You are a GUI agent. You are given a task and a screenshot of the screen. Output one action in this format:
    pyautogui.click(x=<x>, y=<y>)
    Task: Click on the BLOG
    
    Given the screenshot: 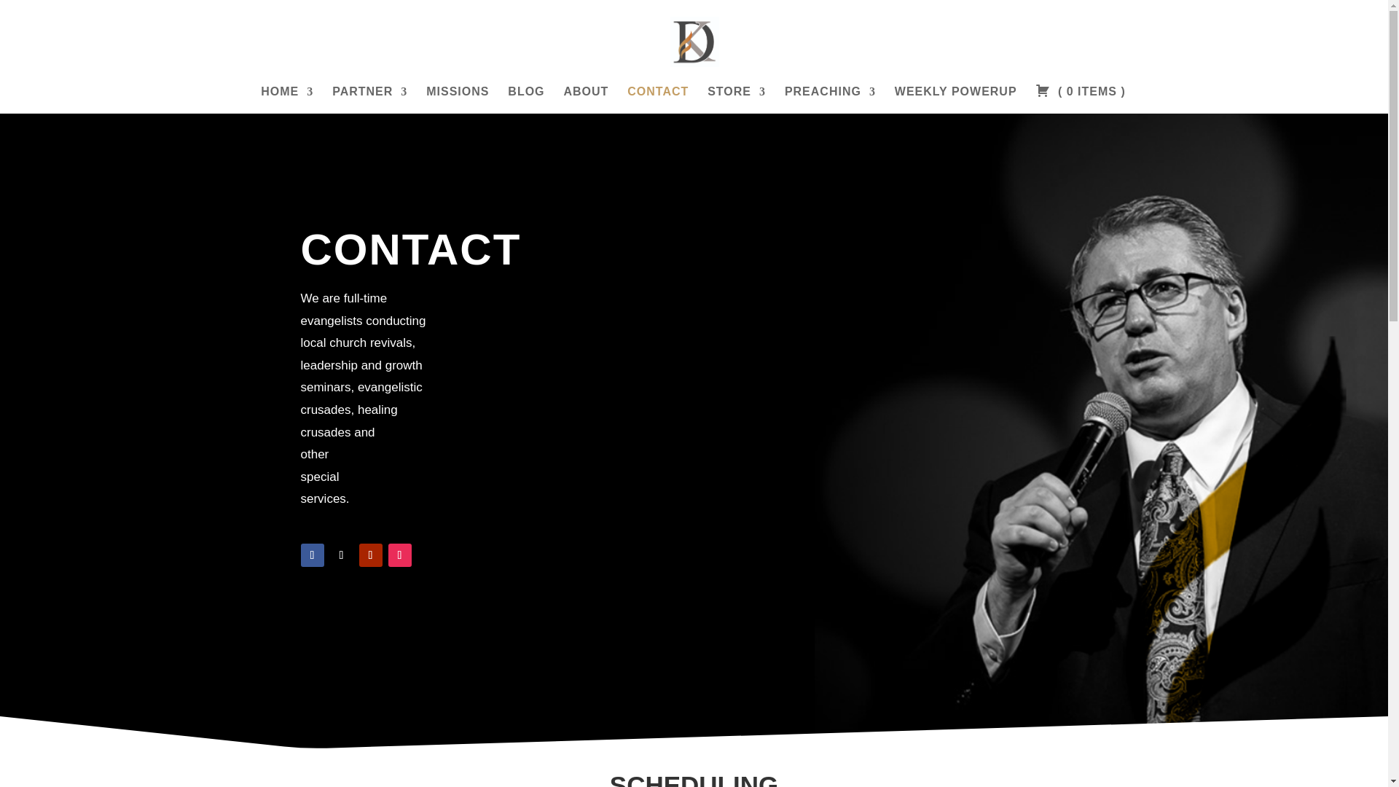 What is the action you would take?
    pyautogui.click(x=525, y=99)
    